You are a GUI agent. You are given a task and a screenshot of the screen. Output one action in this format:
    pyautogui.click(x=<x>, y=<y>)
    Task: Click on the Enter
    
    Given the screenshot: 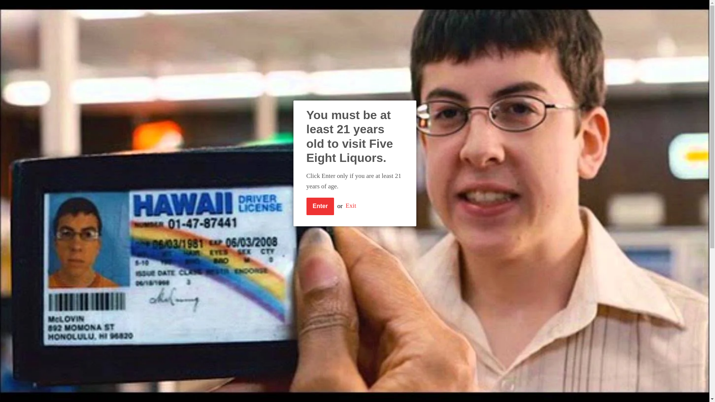 What is the action you would take?
    pyautogui.click(x=320, y=206)
    